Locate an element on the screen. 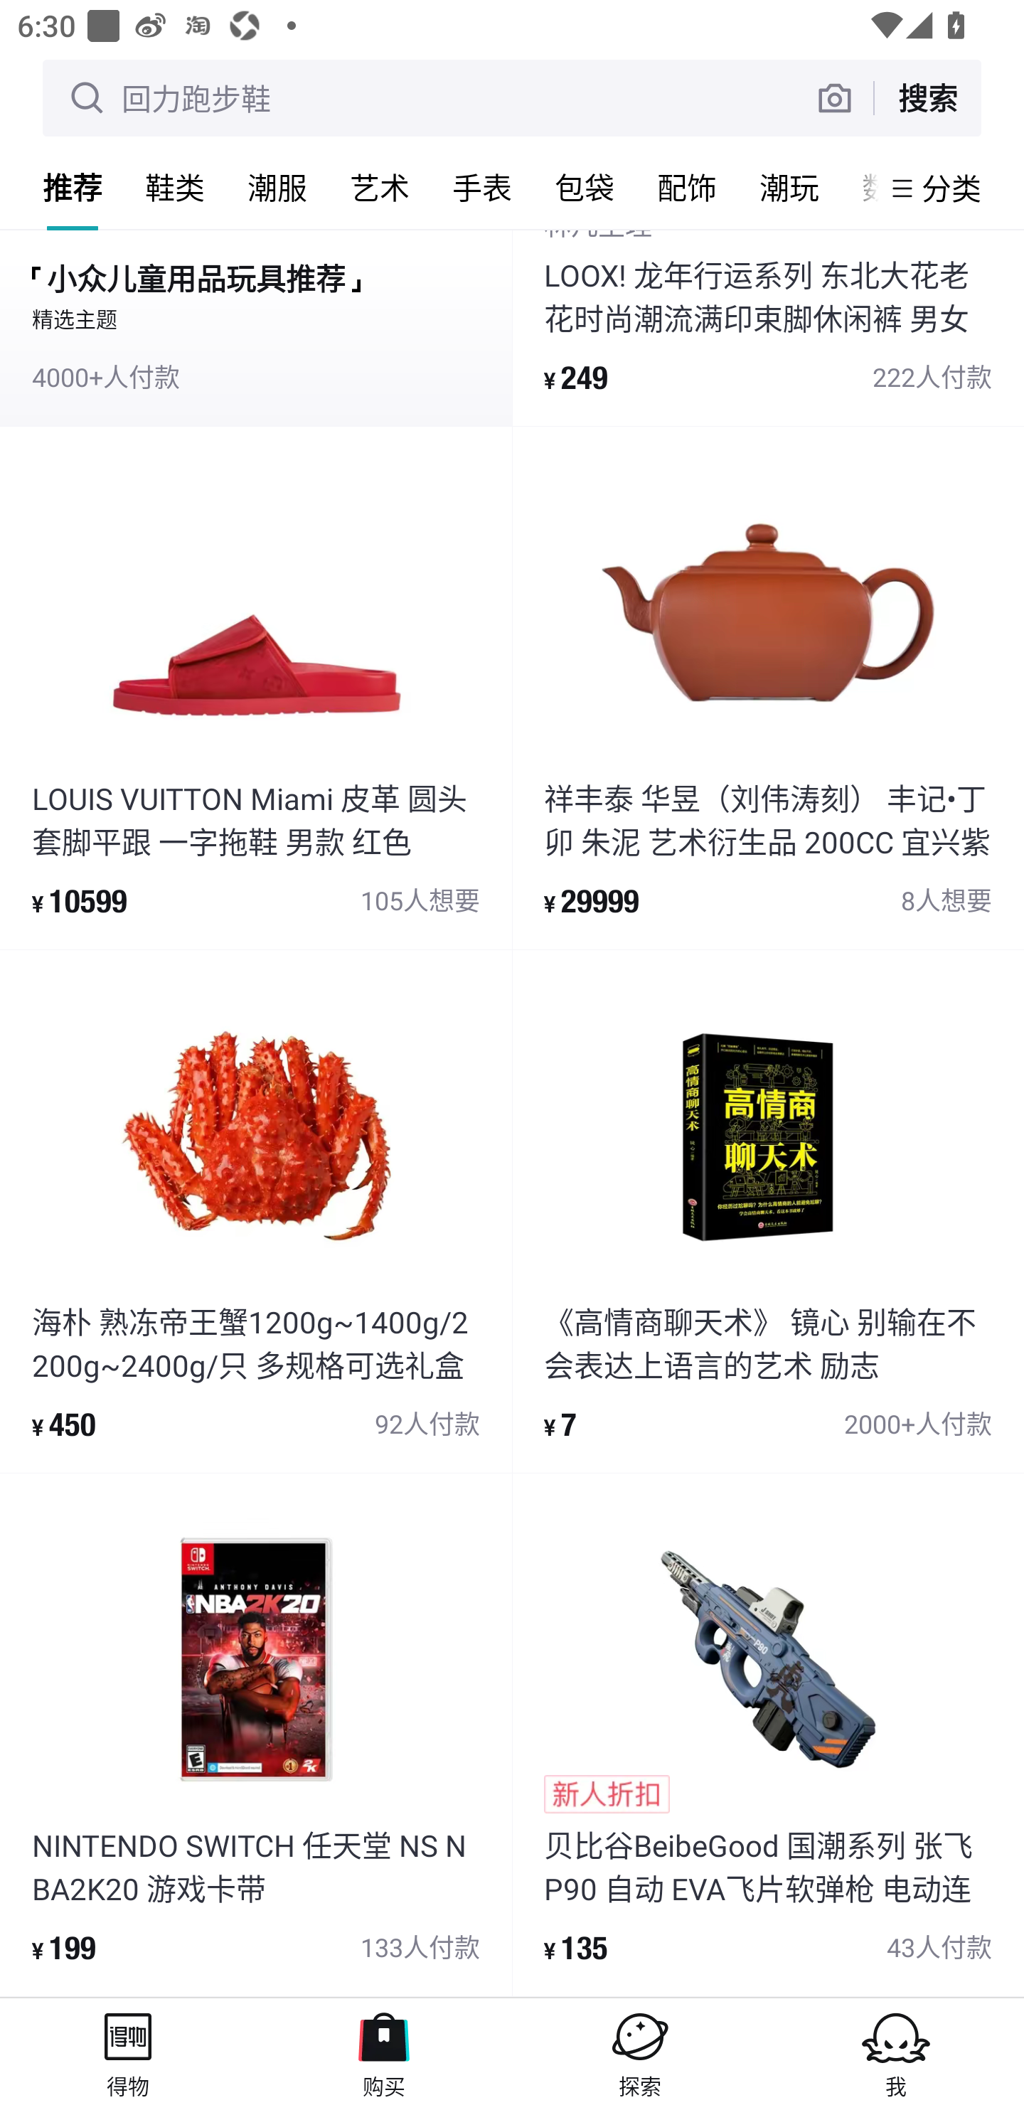 Image resolution: width=1024 pixels, height=2105 pixels. 购买 is located at coordinates (384, 2051).